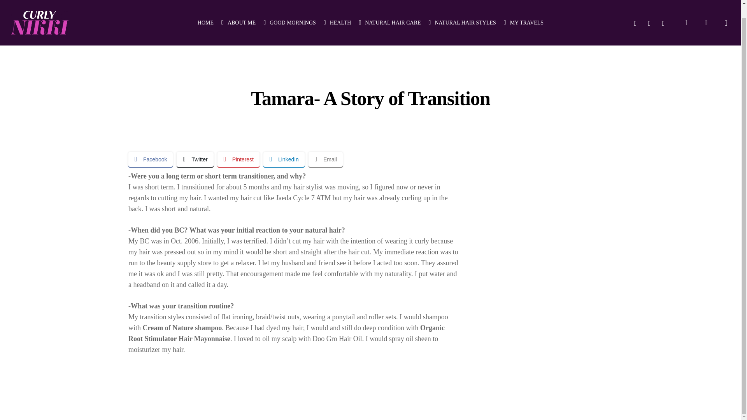  I want to click on NATURAL HAIR CARE, so click(389, 10).